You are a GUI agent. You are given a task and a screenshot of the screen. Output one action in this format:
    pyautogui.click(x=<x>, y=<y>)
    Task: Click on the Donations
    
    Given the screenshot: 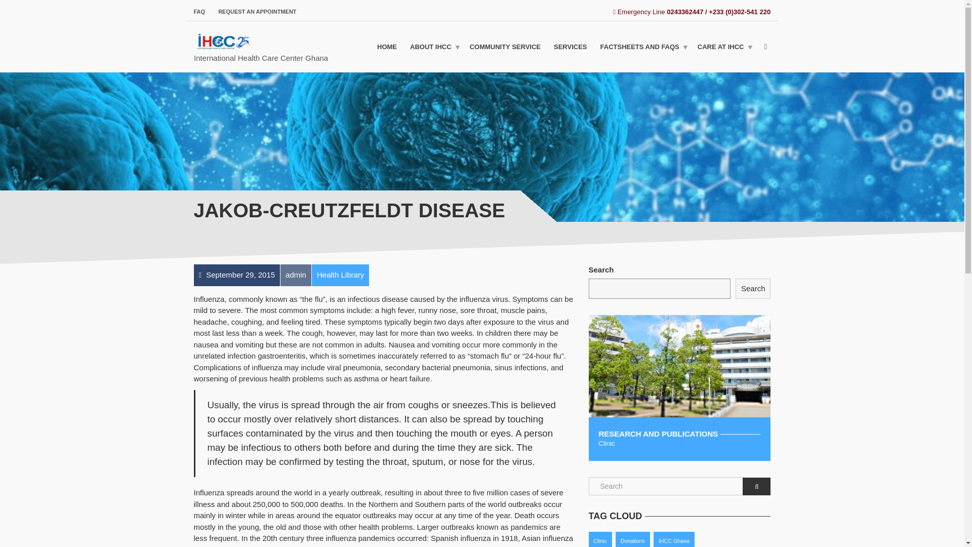 What is the action you would take?
    pyautogui.click(x=633, y=539)
    